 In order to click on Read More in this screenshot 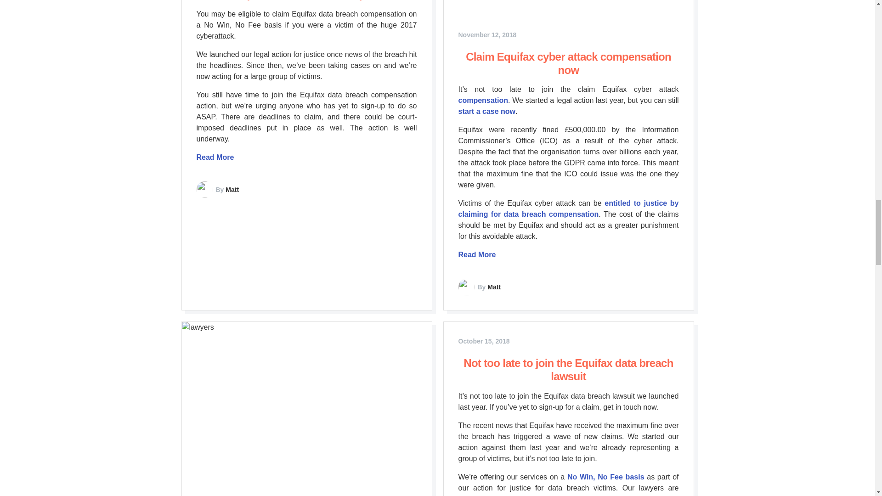, I will do `click(477, 254)`.